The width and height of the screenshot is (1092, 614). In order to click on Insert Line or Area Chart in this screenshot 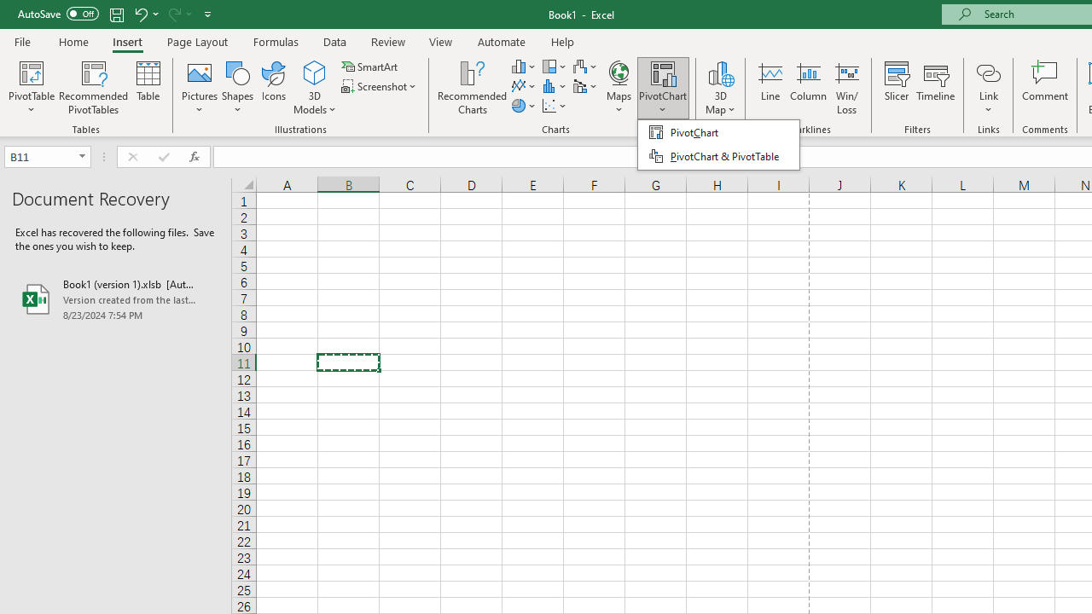, I will do `click(524, 87)`.